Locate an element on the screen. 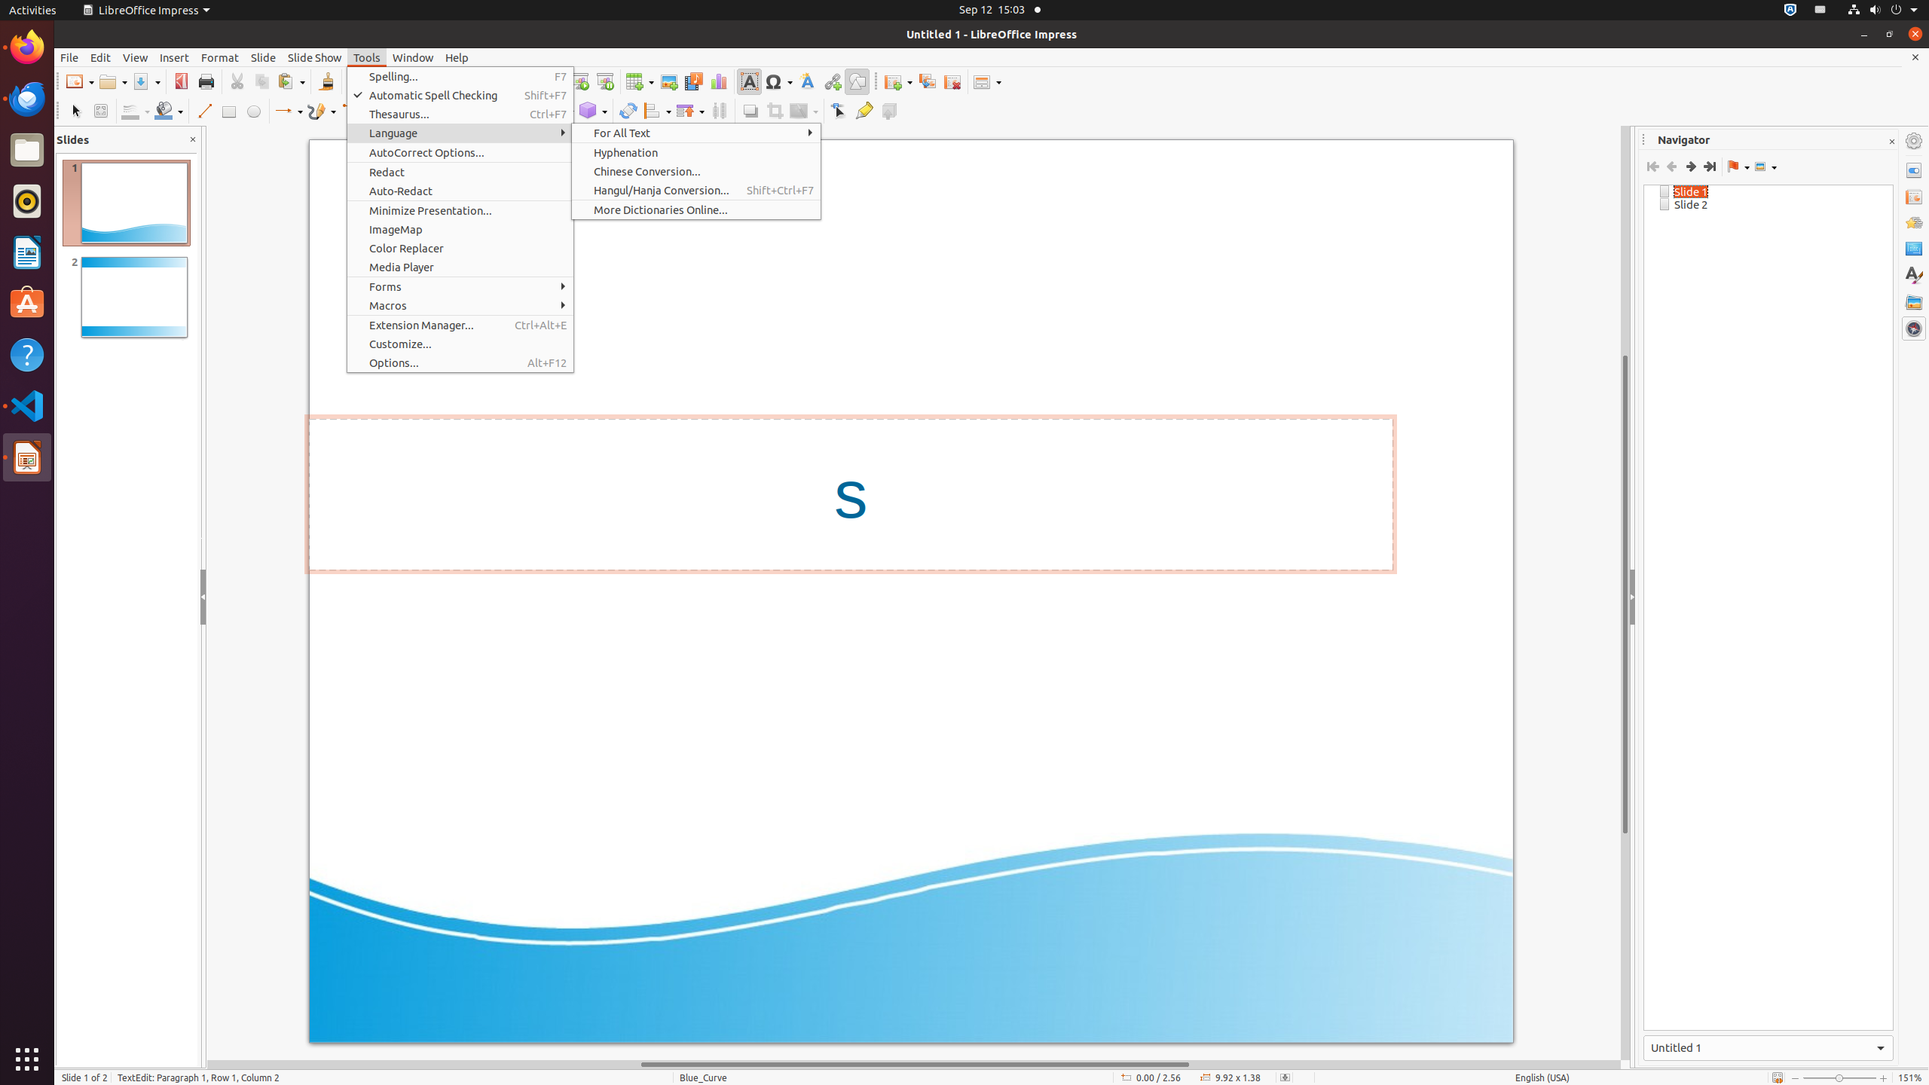 The height and width of the screenshot is (1085, 1929). Fill Color is located at coordinates (169, 112).